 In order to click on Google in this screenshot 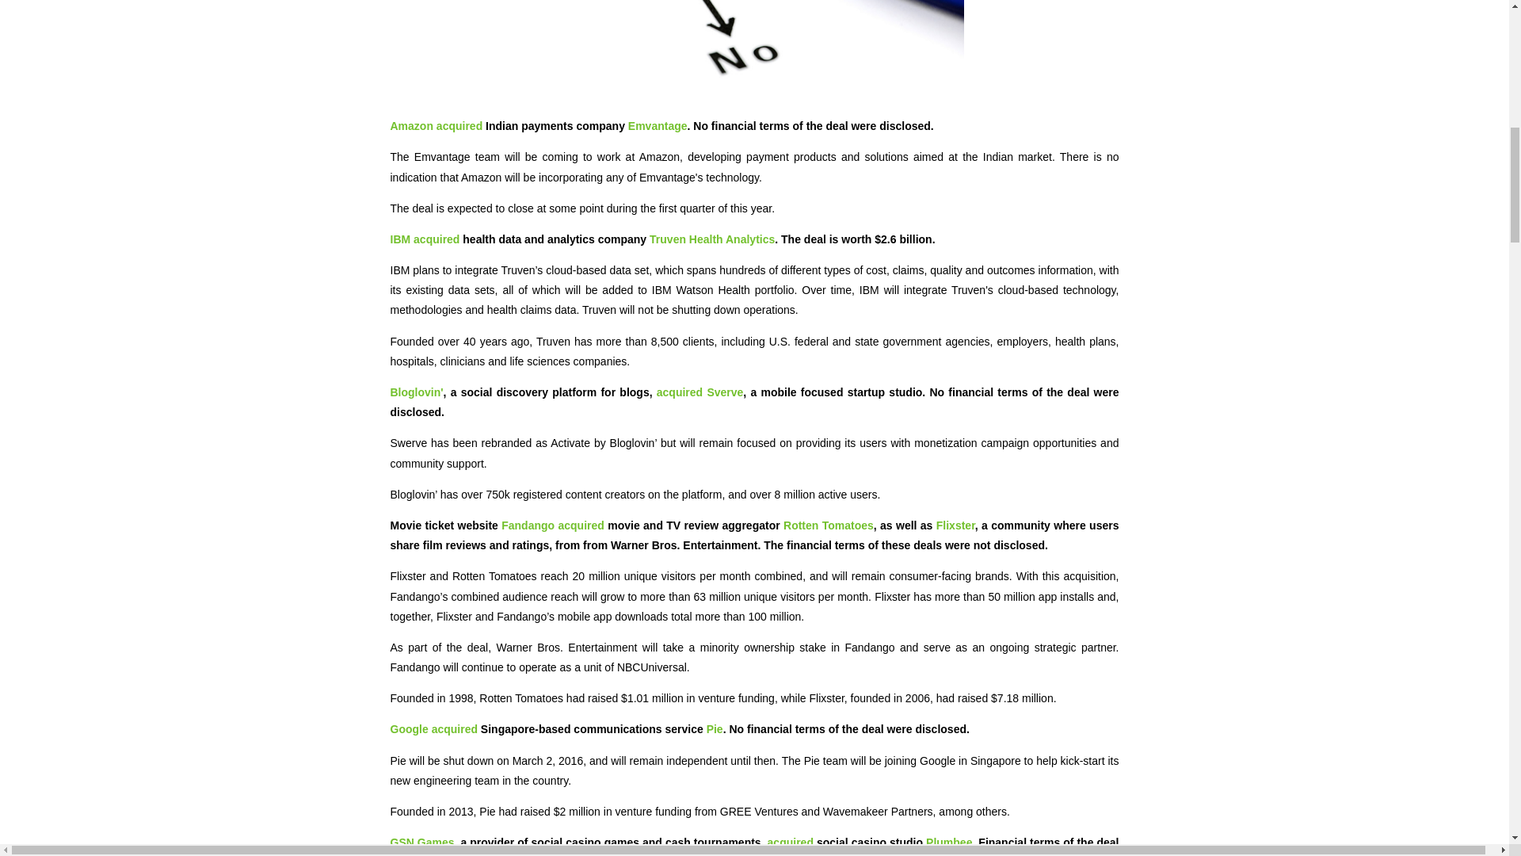, I will do `click(408, 728)`.